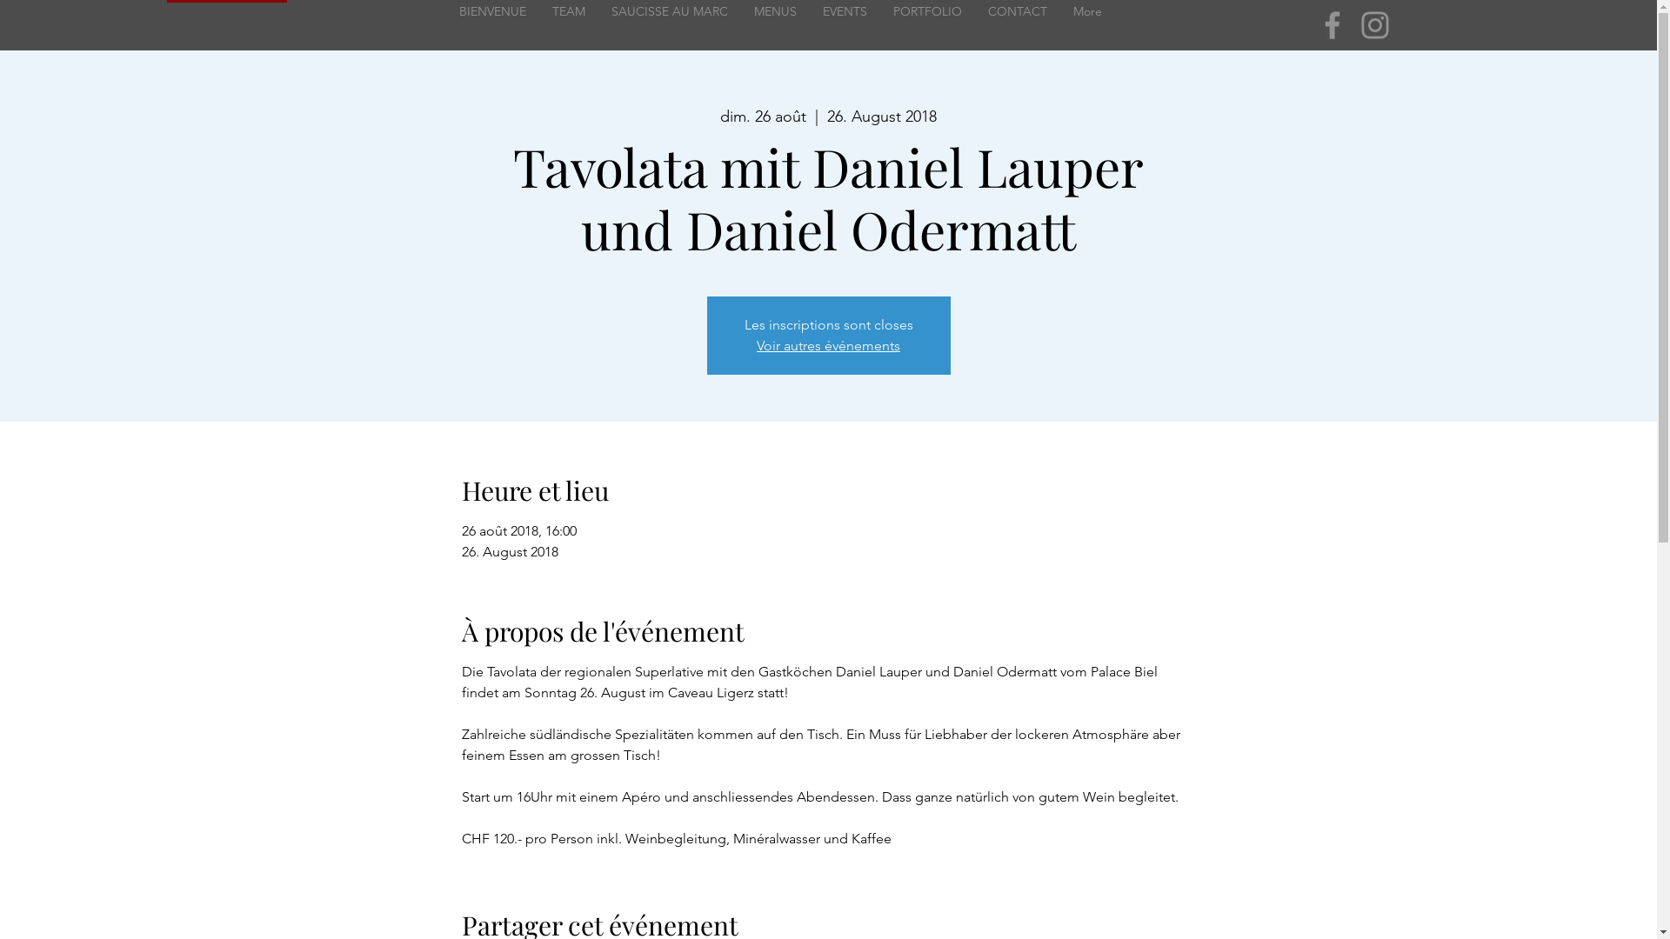 The image size is (1670, 939). Describe the element at coordinates (492, 25) in the screenshot. I see `BIENVENUE` at that location.